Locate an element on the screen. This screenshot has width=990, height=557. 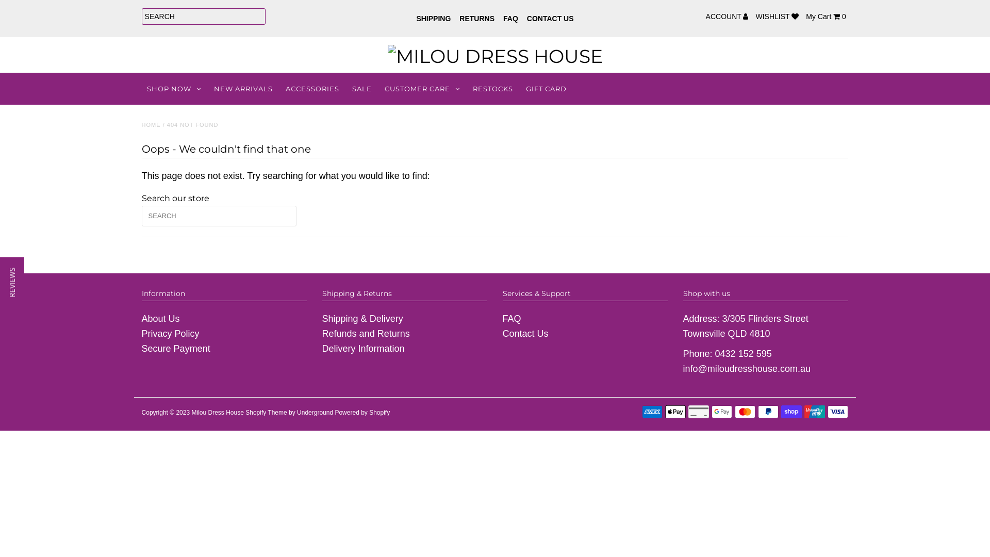
My Cart 0 is located at coordinates (824, 17).